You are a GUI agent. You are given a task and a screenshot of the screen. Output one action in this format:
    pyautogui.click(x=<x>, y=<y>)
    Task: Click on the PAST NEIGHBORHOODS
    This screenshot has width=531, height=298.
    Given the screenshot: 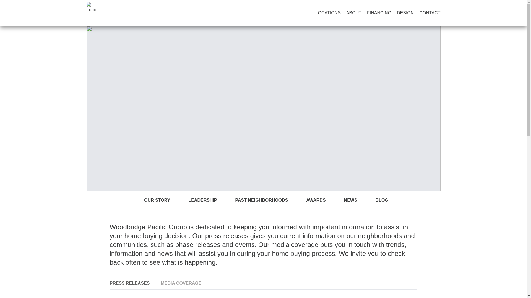 What is the action you would take?
    pyautogui.click(x=262, y=203)
    